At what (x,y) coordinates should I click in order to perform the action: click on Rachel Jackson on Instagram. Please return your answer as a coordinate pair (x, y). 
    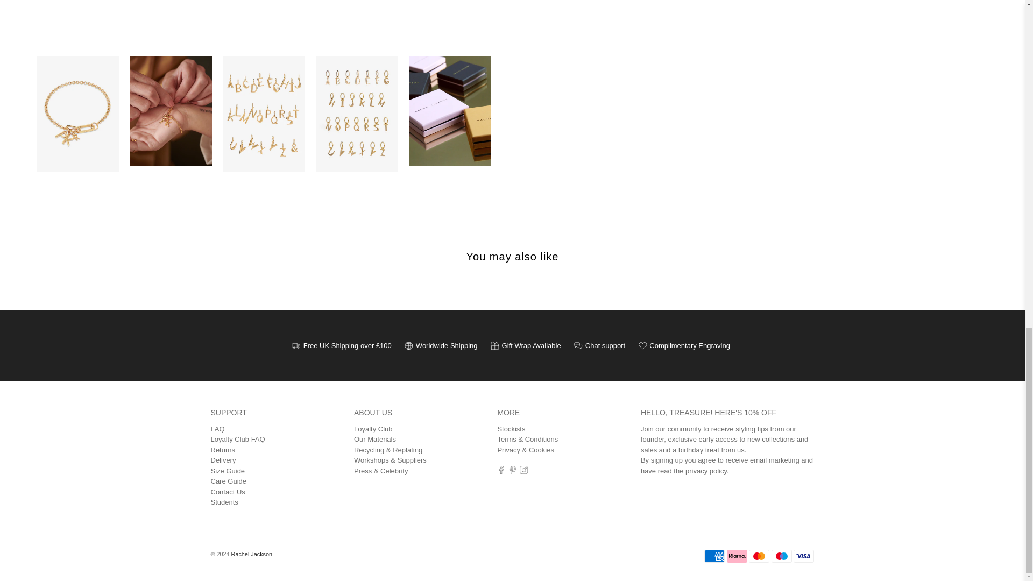
    Looking at the image, I should click on (523, 472).